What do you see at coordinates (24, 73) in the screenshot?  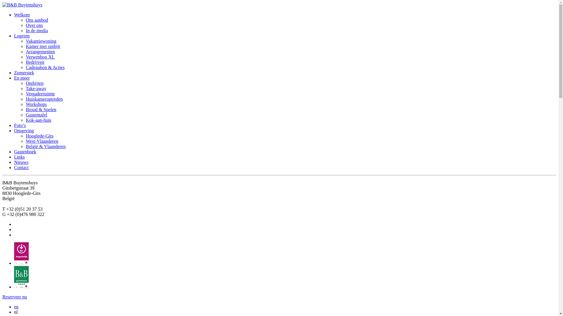 I see `Zomerstek` at bounding box center [24, 73].